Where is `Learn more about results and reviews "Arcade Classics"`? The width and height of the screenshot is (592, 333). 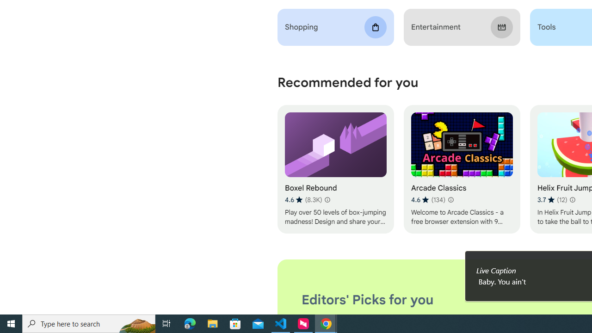 Learn more about results and reviews "Arcade Classics" is located at coordinates (450, 200).